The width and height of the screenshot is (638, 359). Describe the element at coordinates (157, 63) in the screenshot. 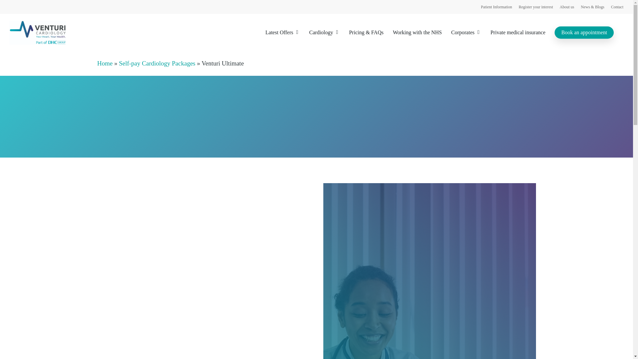

I see `Self-pay Cardiology Packages` at that location.